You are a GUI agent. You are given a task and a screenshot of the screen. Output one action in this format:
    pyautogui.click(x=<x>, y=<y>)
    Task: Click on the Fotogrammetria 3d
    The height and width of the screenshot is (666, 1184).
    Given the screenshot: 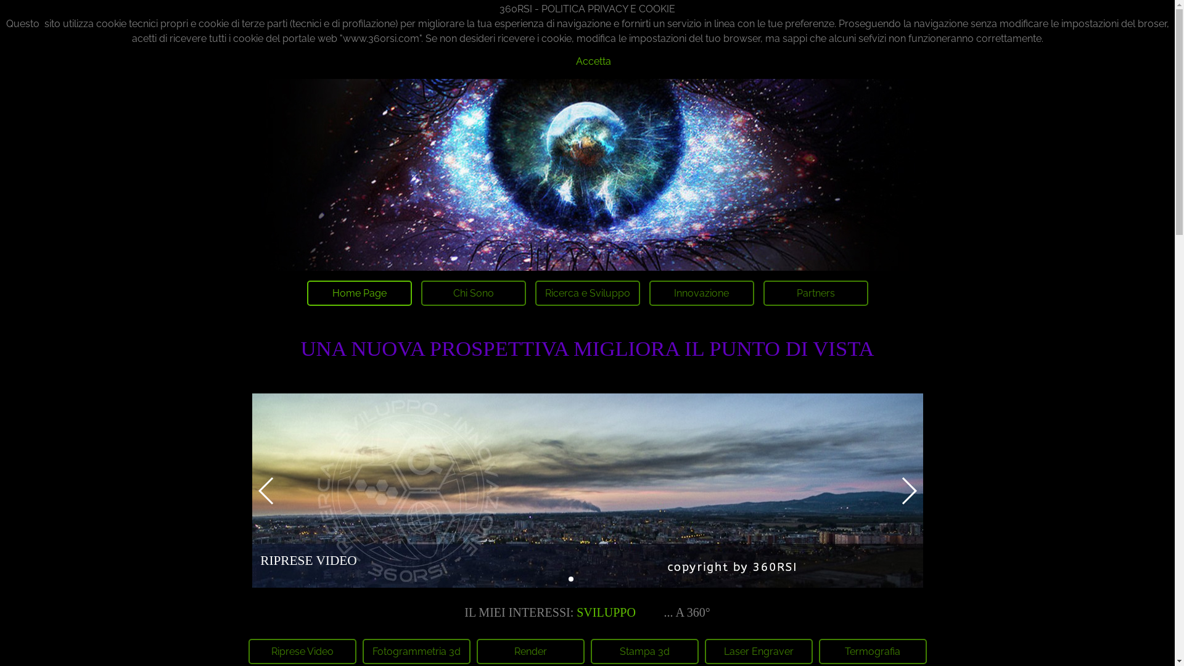 What is the action you would take?
    pyautogui.click(x=417, y=651)
    